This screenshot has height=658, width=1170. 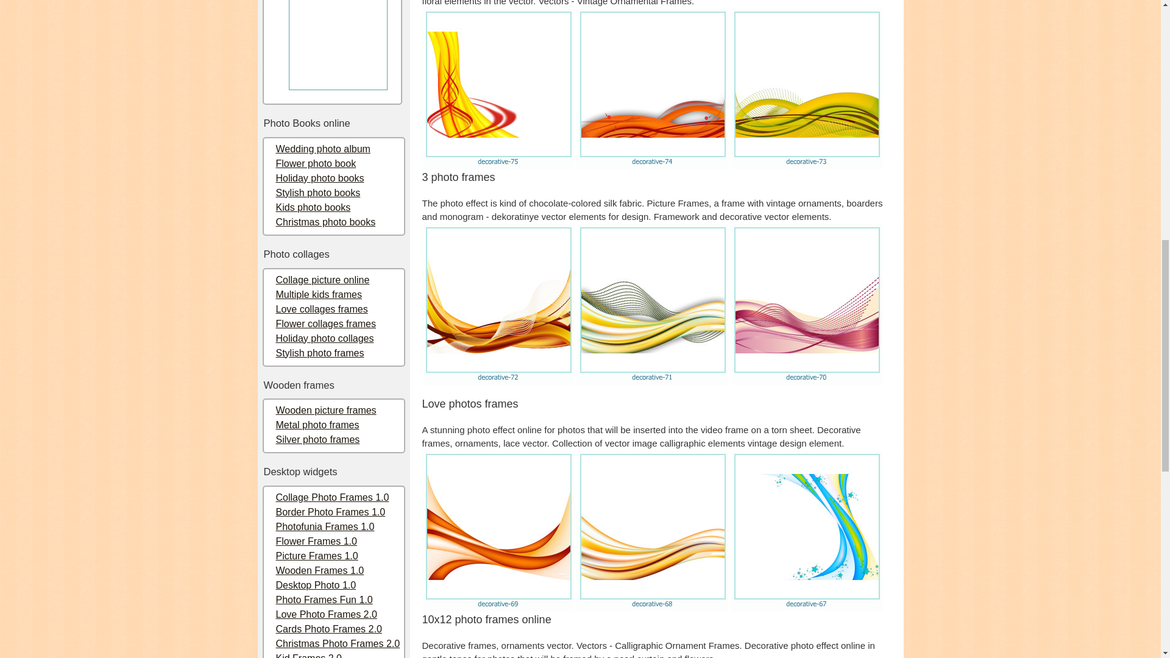 I want to click on Flower photo book, so click(x=315, y=163).